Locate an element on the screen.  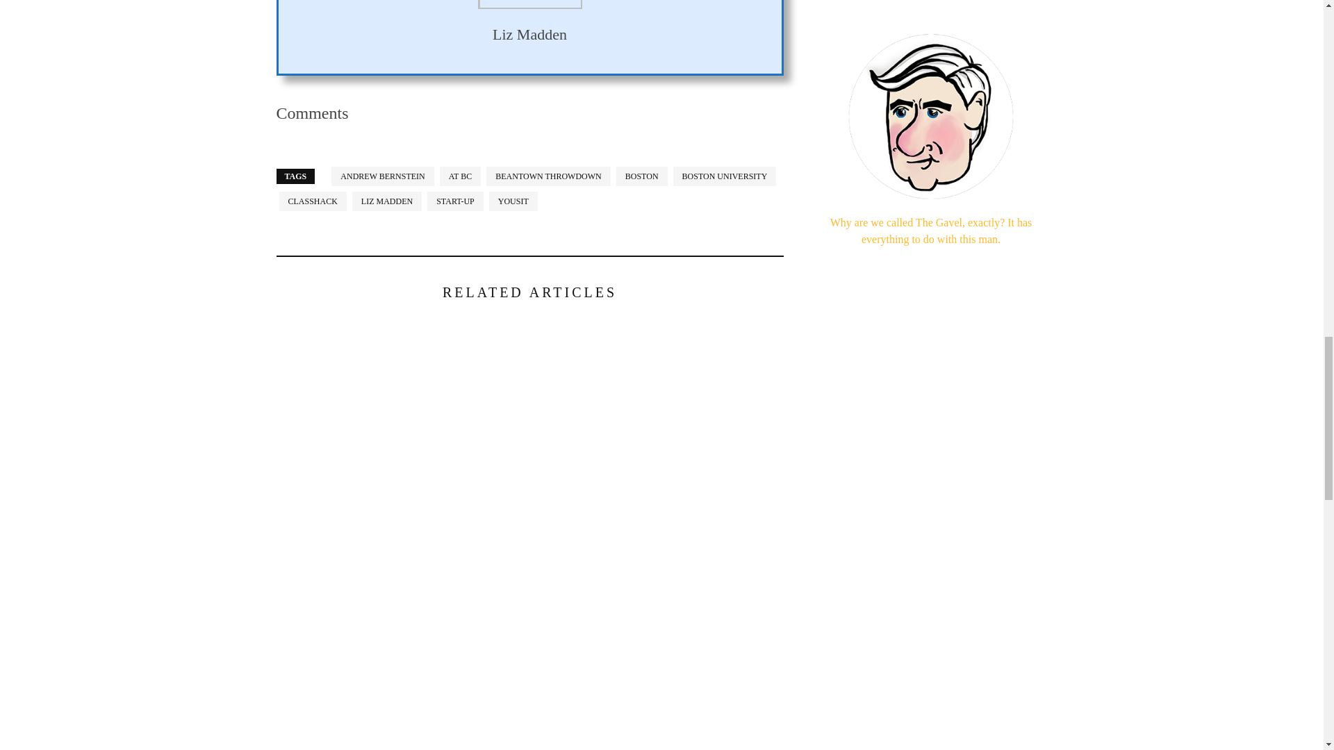
View all posts tagged Andrew Bernstein is located at coordinates (382, 176).